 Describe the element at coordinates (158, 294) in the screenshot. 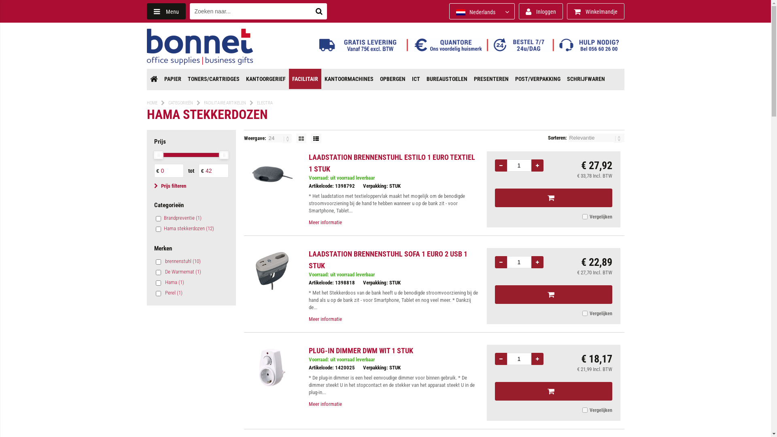

I see `on` at that location.